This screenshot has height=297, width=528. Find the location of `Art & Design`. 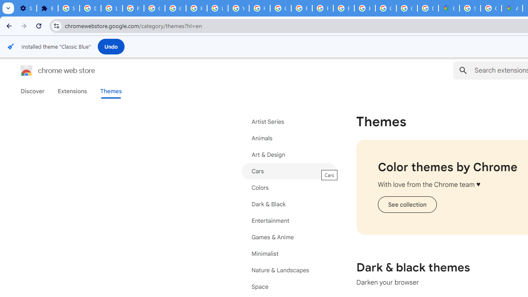

Art & Design is located at coordinates (289, 154).